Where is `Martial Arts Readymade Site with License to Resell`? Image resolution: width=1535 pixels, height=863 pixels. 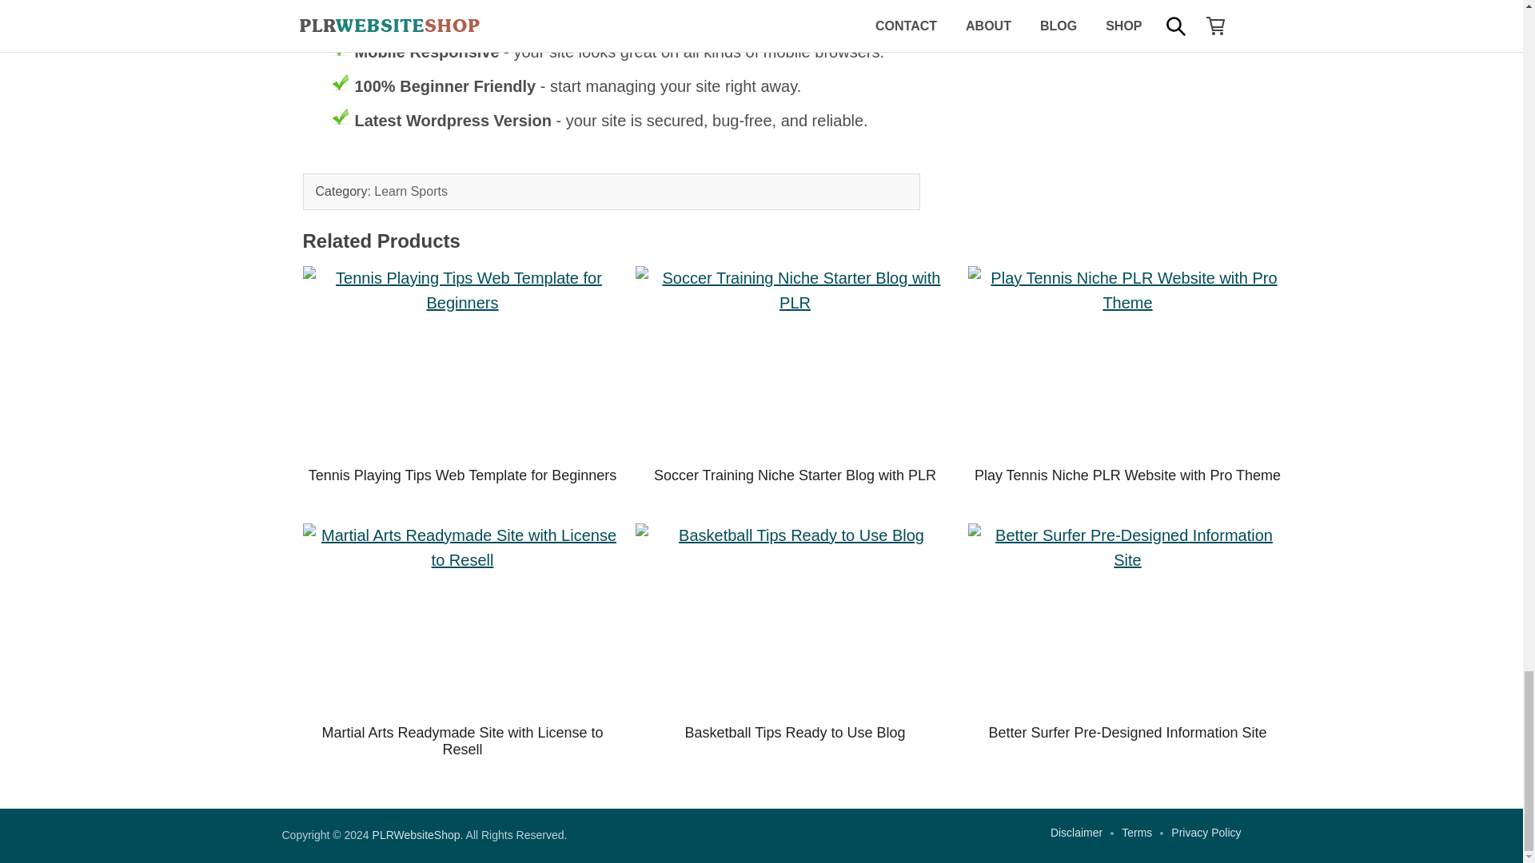 Martial Arts Readymade Site with License to Resell is located at coordinates (462, 618).